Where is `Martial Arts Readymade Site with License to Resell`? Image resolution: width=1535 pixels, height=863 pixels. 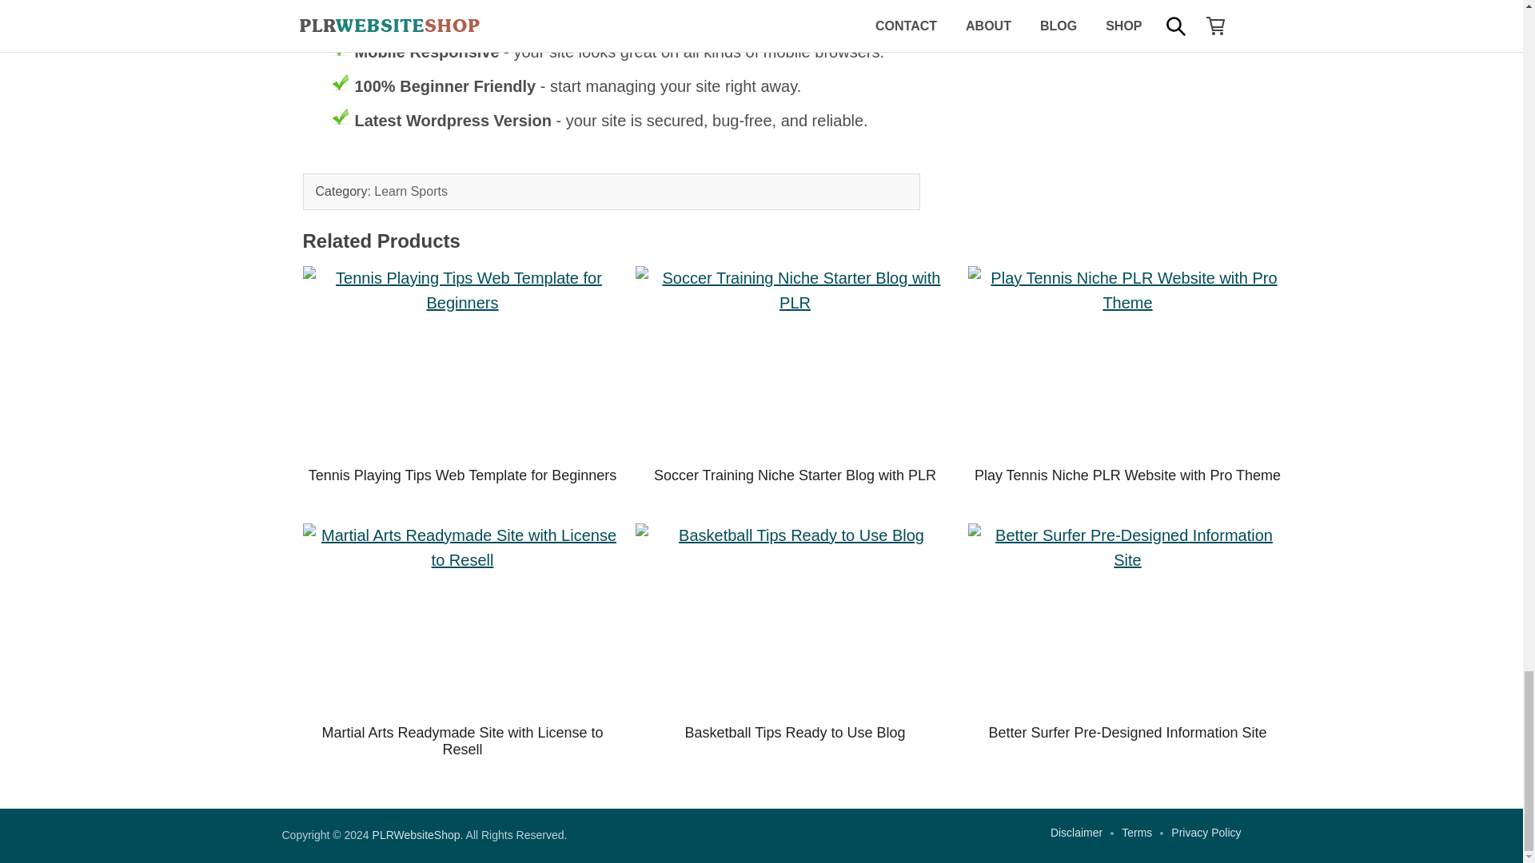 Martial Arts Readymade Site with License to Resell is located at coordinates (462, 618).